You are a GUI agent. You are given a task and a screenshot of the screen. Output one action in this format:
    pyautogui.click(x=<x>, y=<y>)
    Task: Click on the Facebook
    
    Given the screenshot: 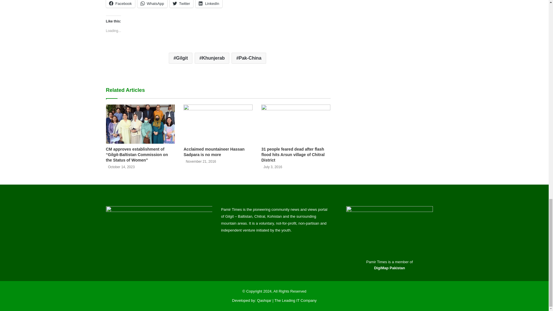 What is the action you would take?
    pyautogui.click(x=120, y=4)
    